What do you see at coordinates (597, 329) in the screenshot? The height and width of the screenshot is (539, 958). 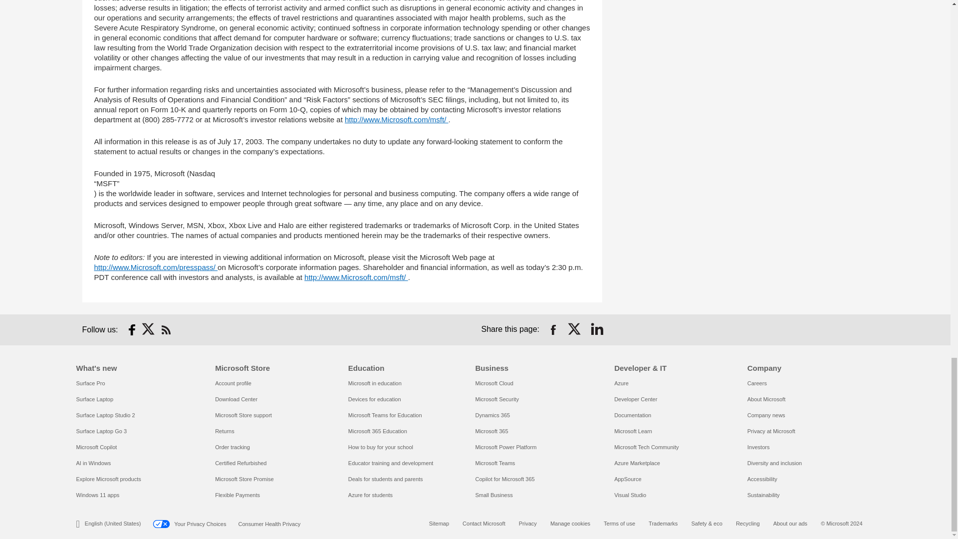 I see `Share on LinkedIn` at bounding box center [597, 329].